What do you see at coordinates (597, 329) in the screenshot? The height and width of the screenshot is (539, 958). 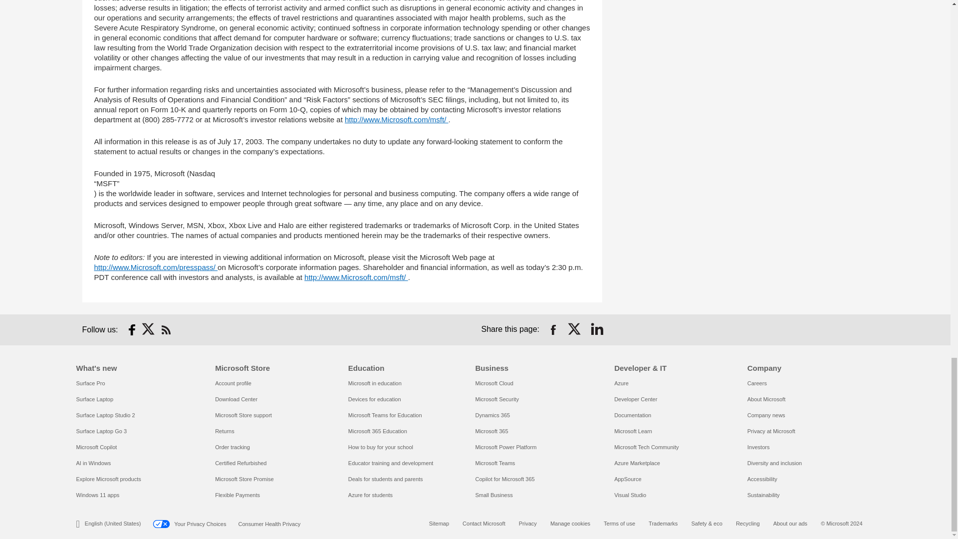 I see `Share on LinkedIn` at bounding box center [597, 329].